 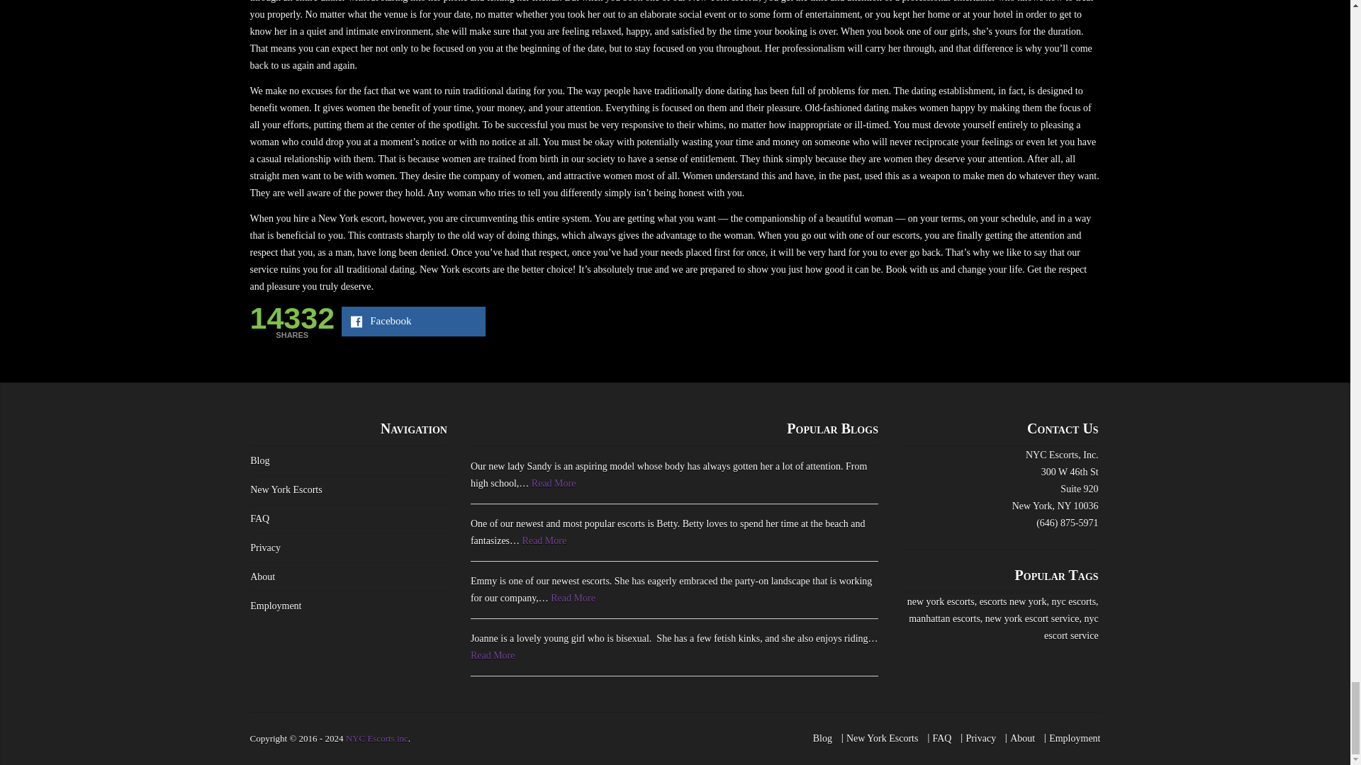 What do you see at coordinates (554, 483) in the screenshot?
I see `Read More` at bounding box center [554, 483].